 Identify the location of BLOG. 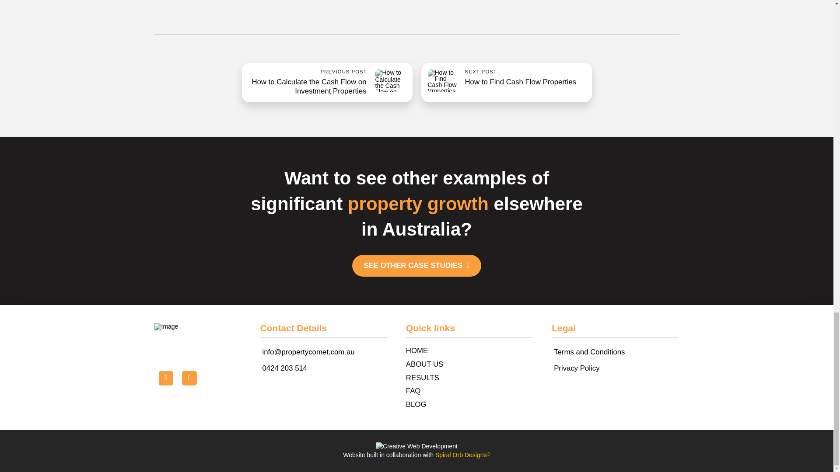
(469, 405).